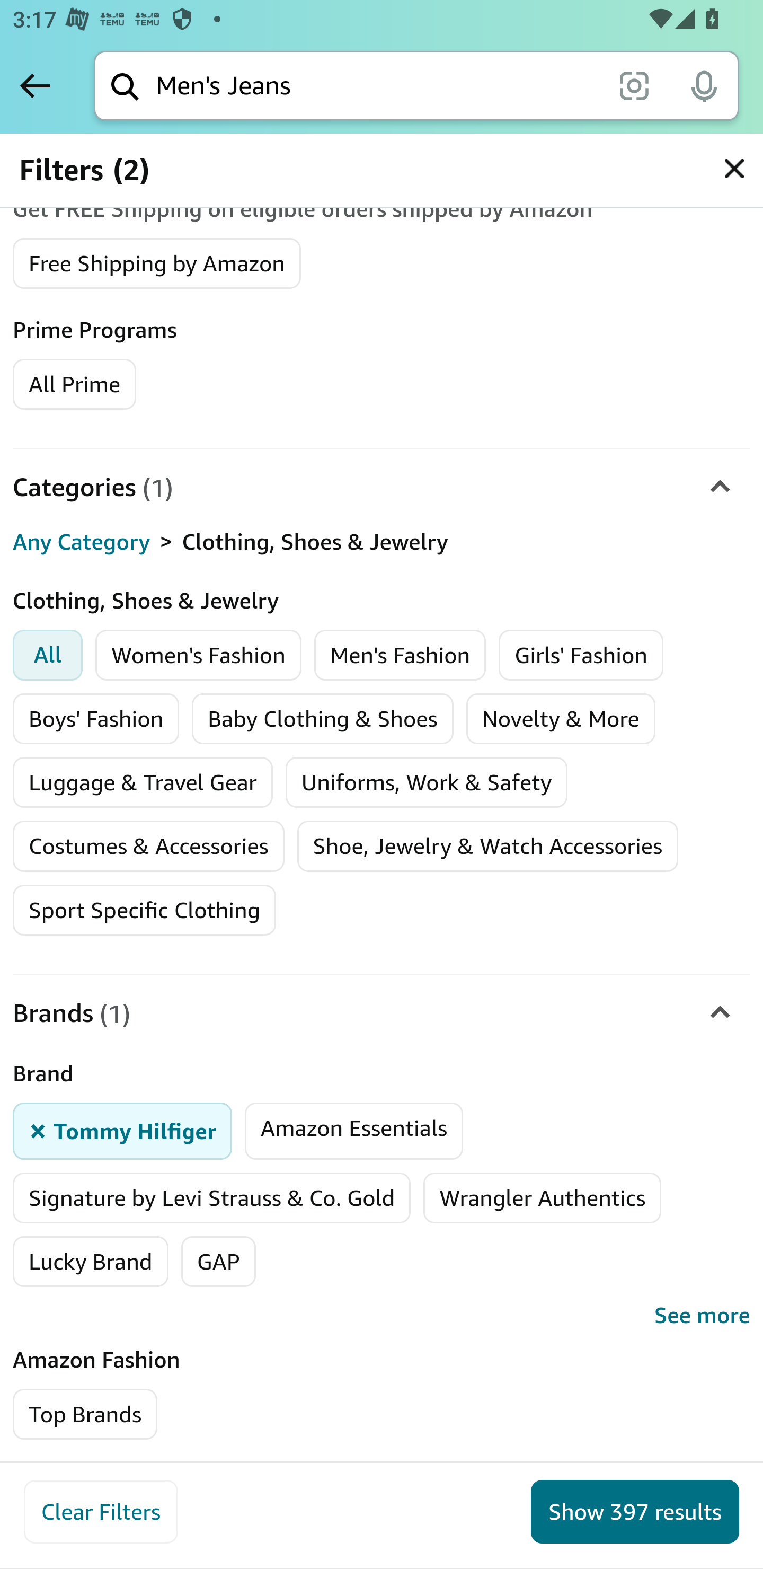 This screenshot has height=1569, width=763. What do you see at coordinates (157, 262) in the screenshot?
I see `Free Shipping by Amazon` at bounding box center [157, 262].